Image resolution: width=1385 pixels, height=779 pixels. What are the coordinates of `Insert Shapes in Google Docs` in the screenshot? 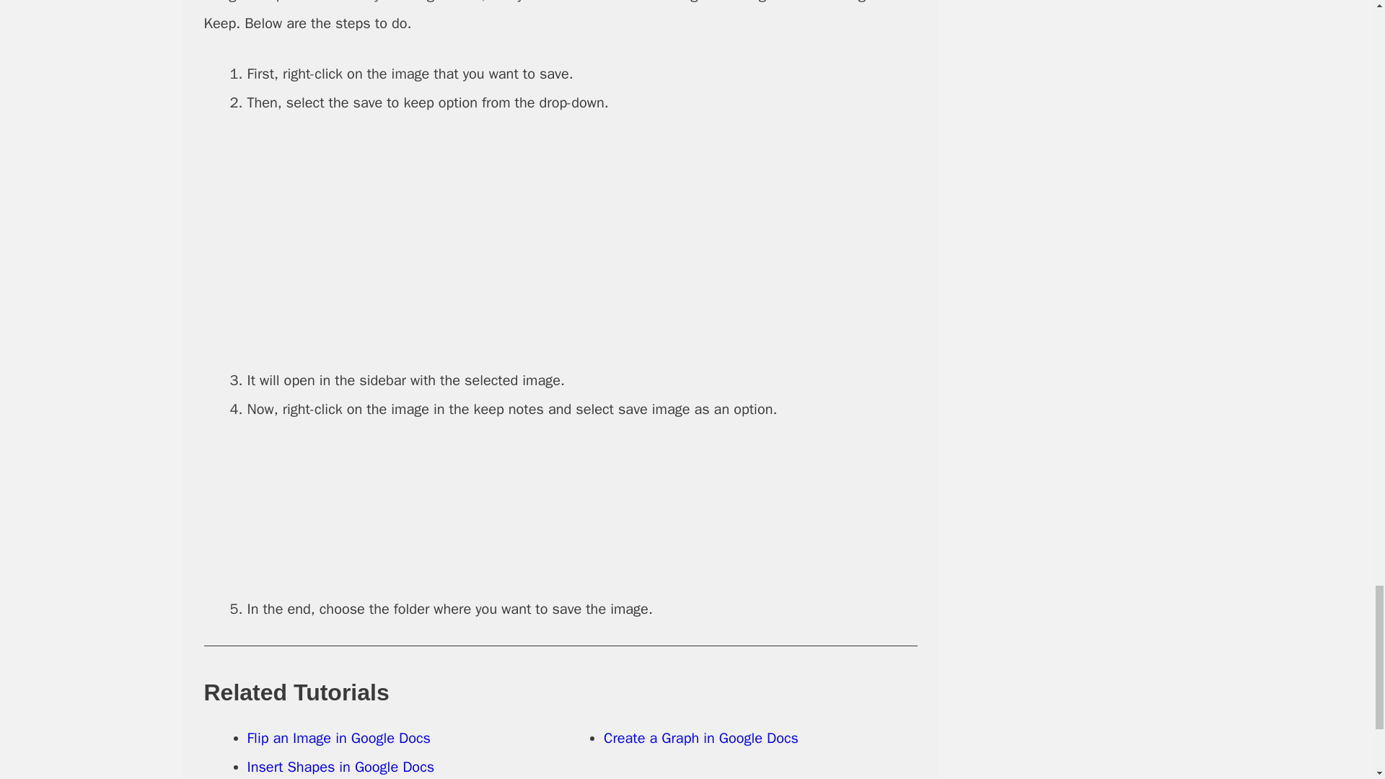 It's located at (340, 766).